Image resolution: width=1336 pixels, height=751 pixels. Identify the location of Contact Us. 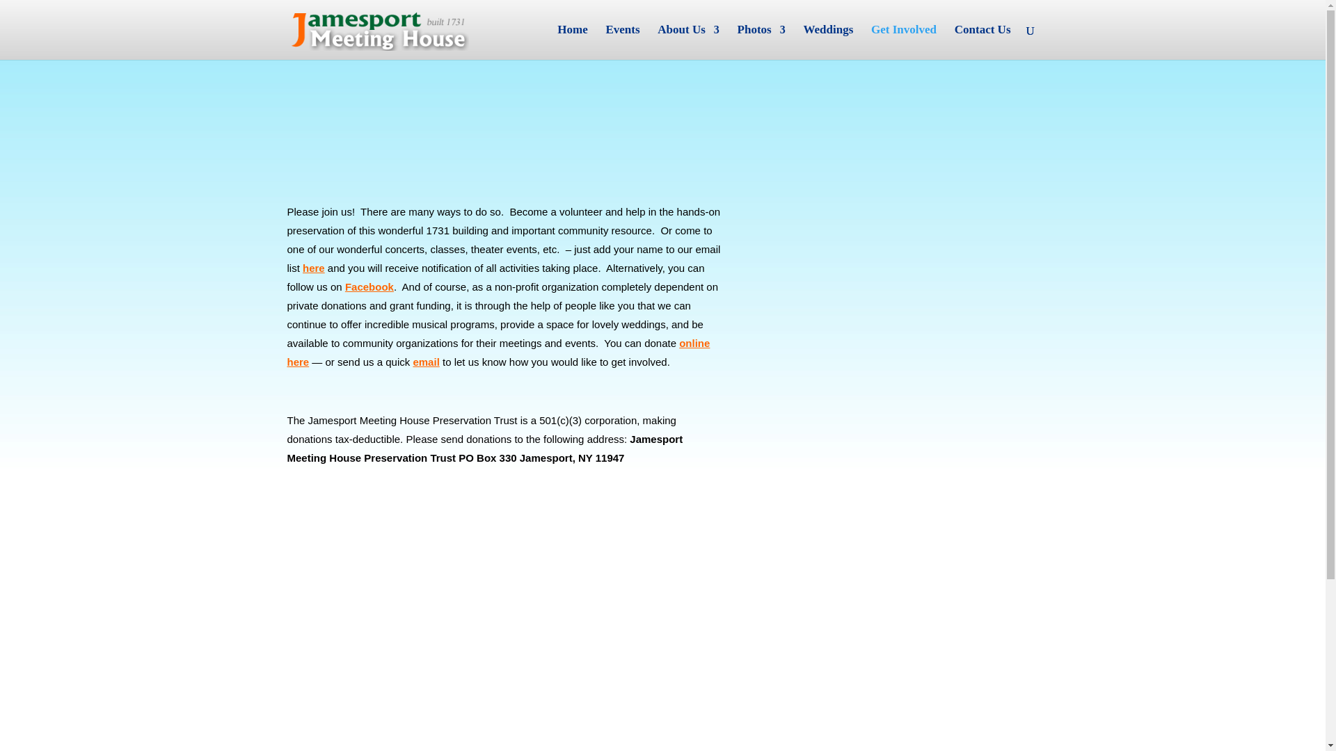
(983, 42).